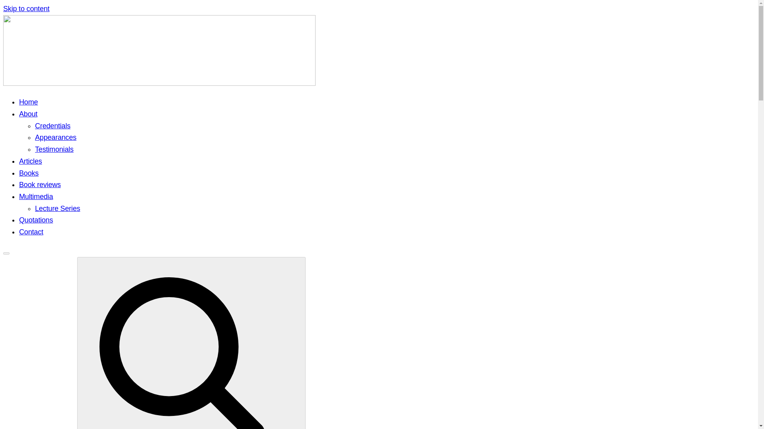 Image resolution: width=764 pixels, height=429 pixels. What do you see at coordinates (36, 220) in the screenshot?
I see `Quotations` at bounding box center [36, 220].